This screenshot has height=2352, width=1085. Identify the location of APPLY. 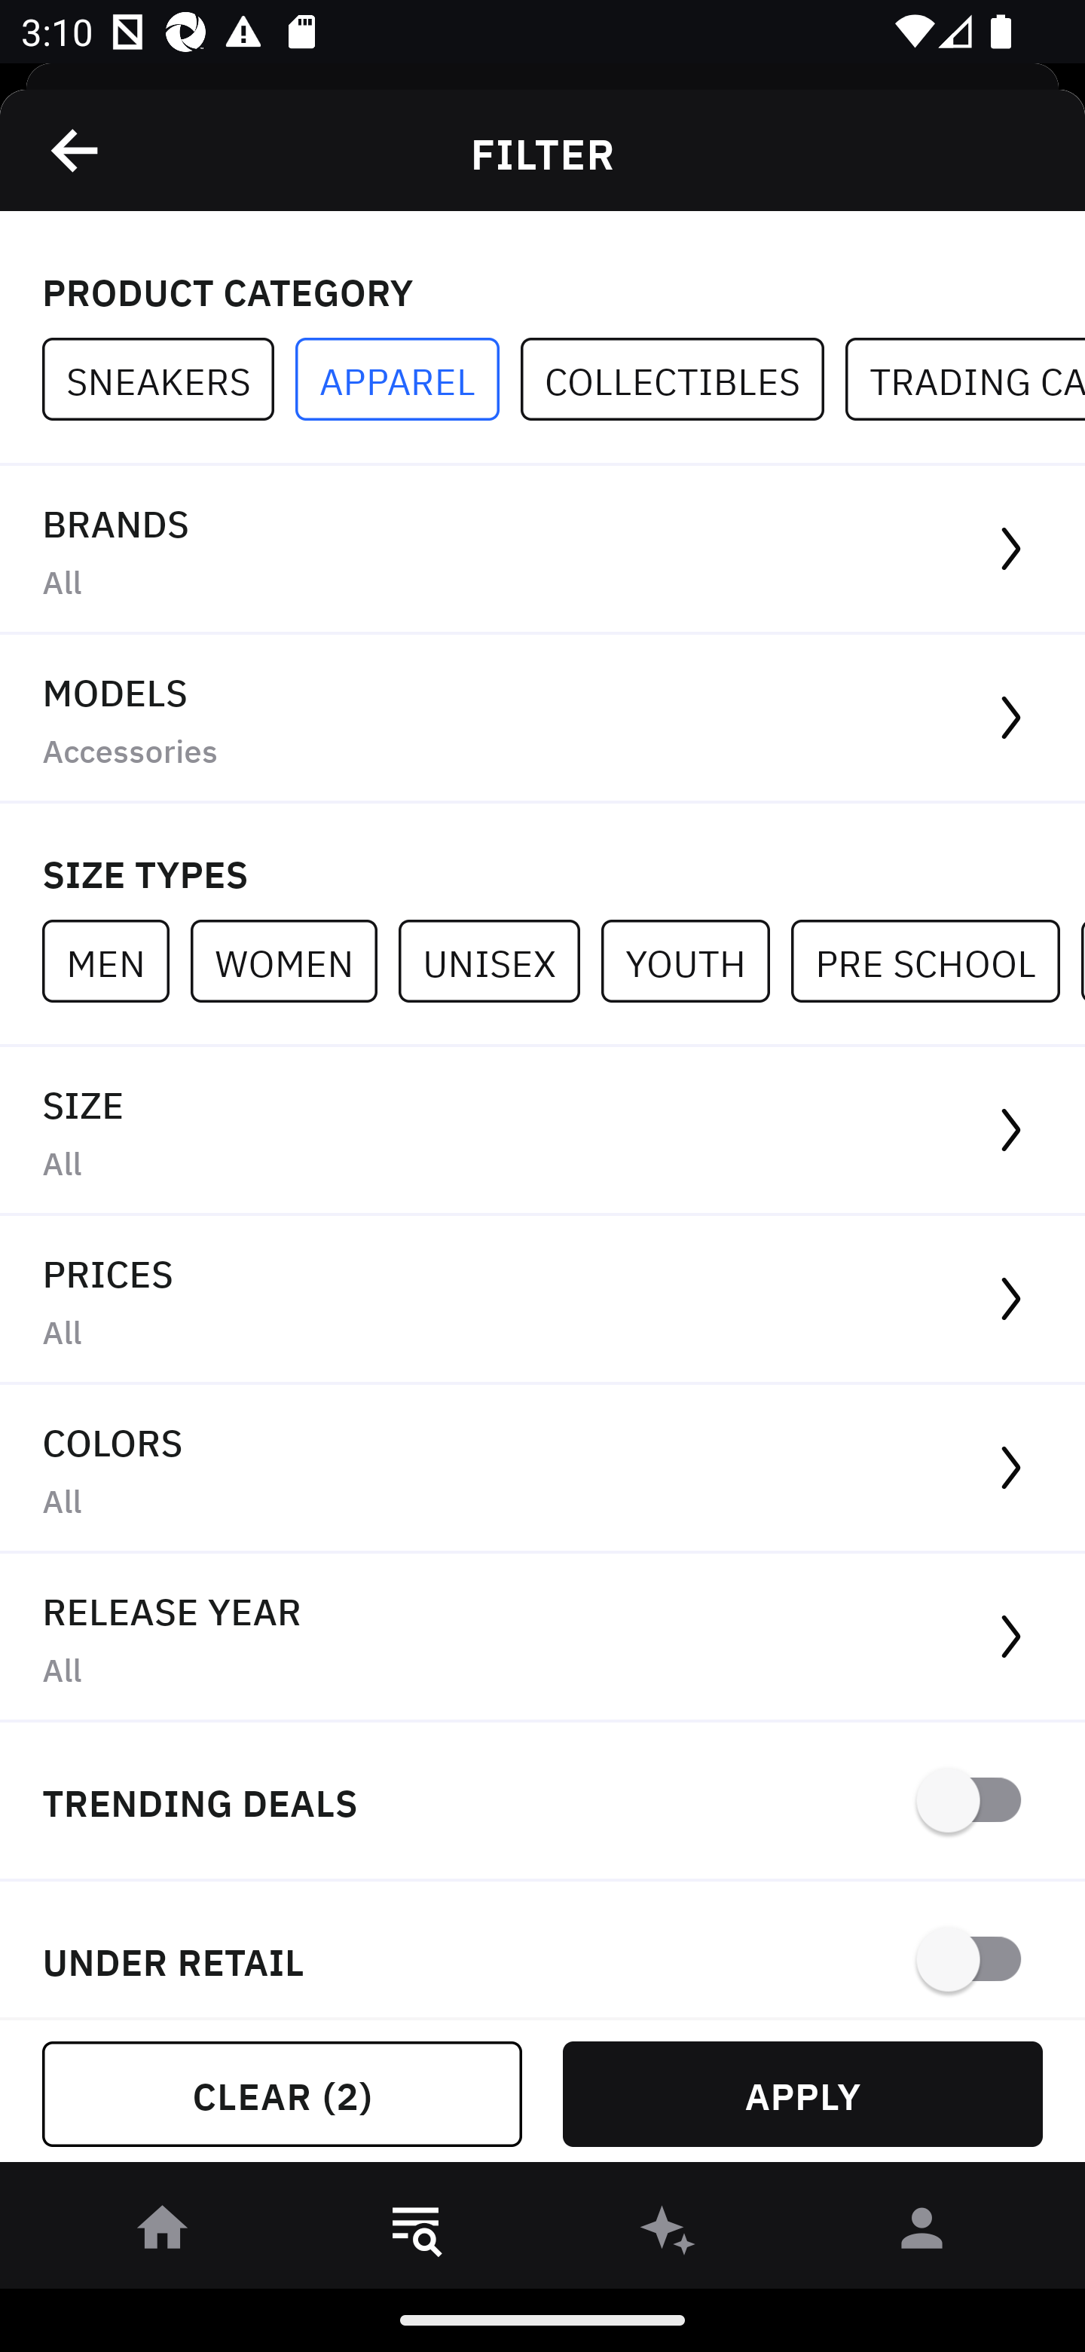
(802, 2094).